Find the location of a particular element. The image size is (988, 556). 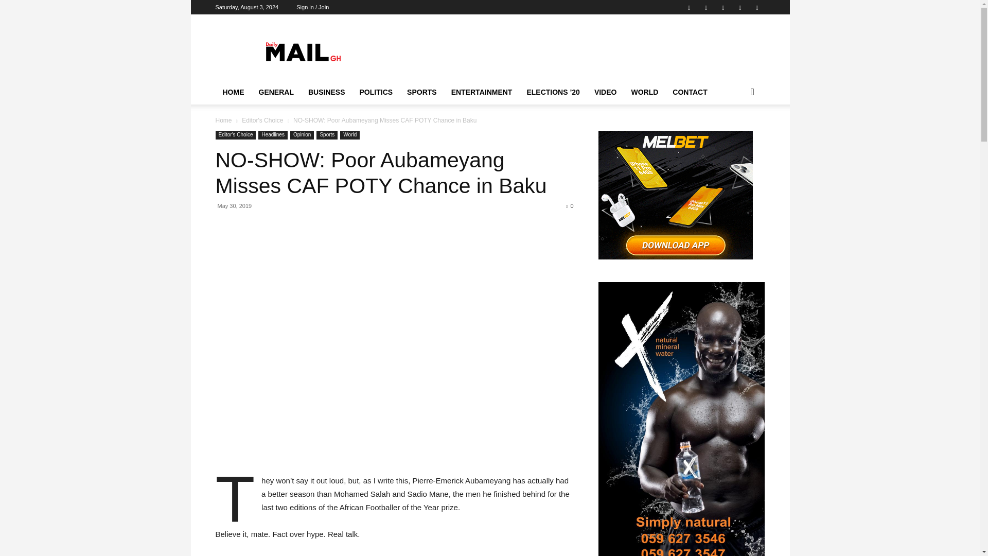

VKontakte is located at coordinates (756, 7).